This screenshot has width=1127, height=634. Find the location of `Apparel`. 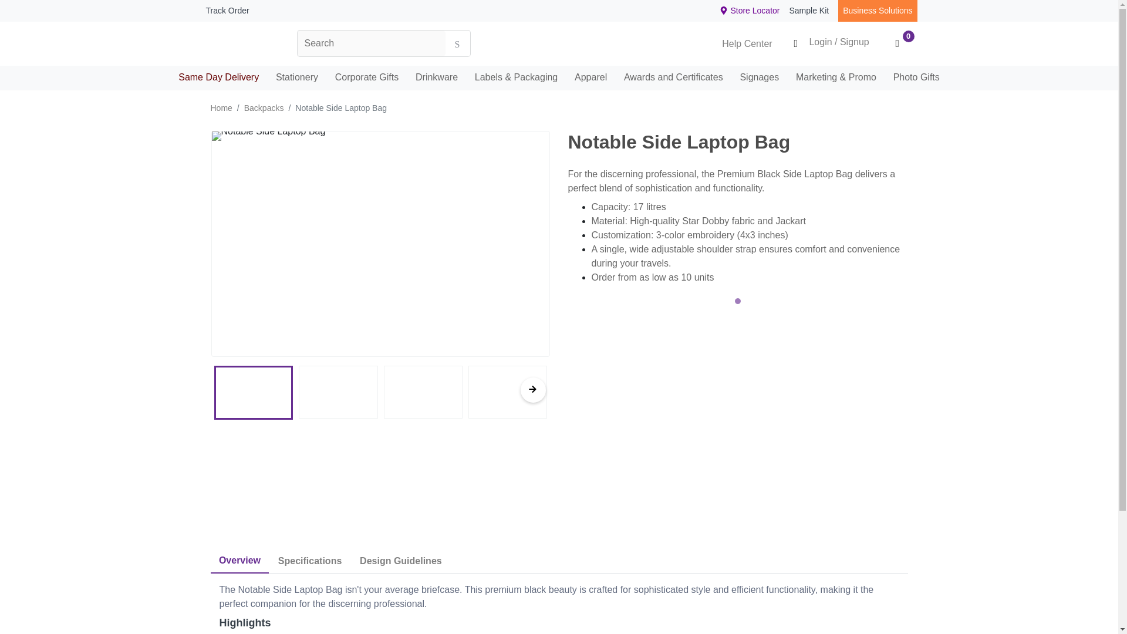

Apparel is located at coordinates (591, 77).